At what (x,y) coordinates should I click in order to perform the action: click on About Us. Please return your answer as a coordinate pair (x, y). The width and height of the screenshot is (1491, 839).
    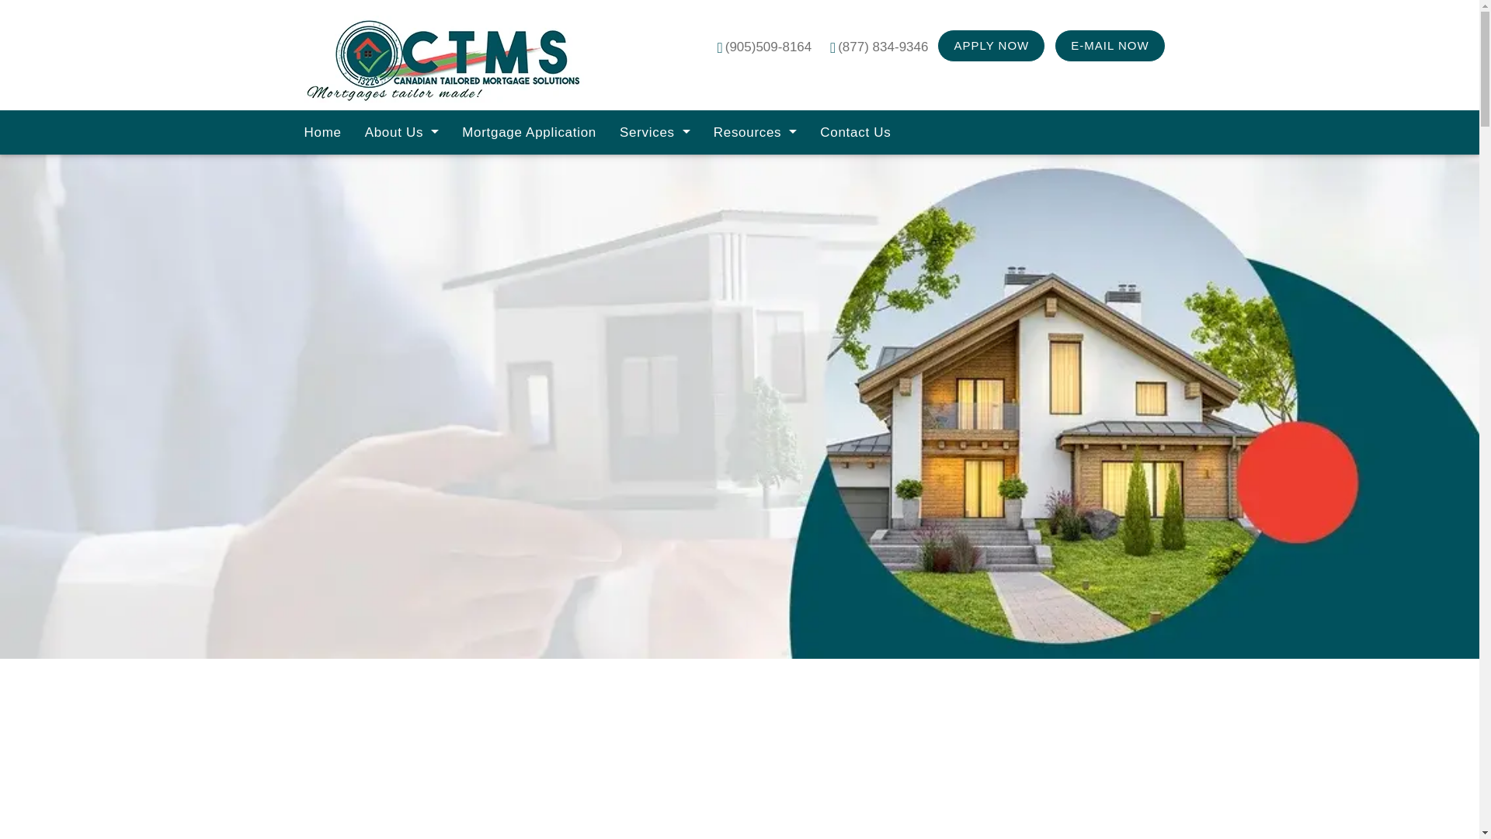
    Looking at the image, I should click on (402, 132).